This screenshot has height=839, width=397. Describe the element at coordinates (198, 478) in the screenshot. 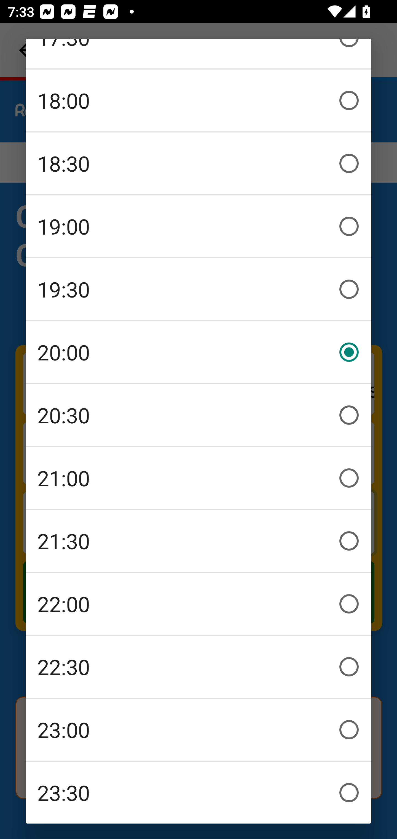

I see `21:00` at that location.